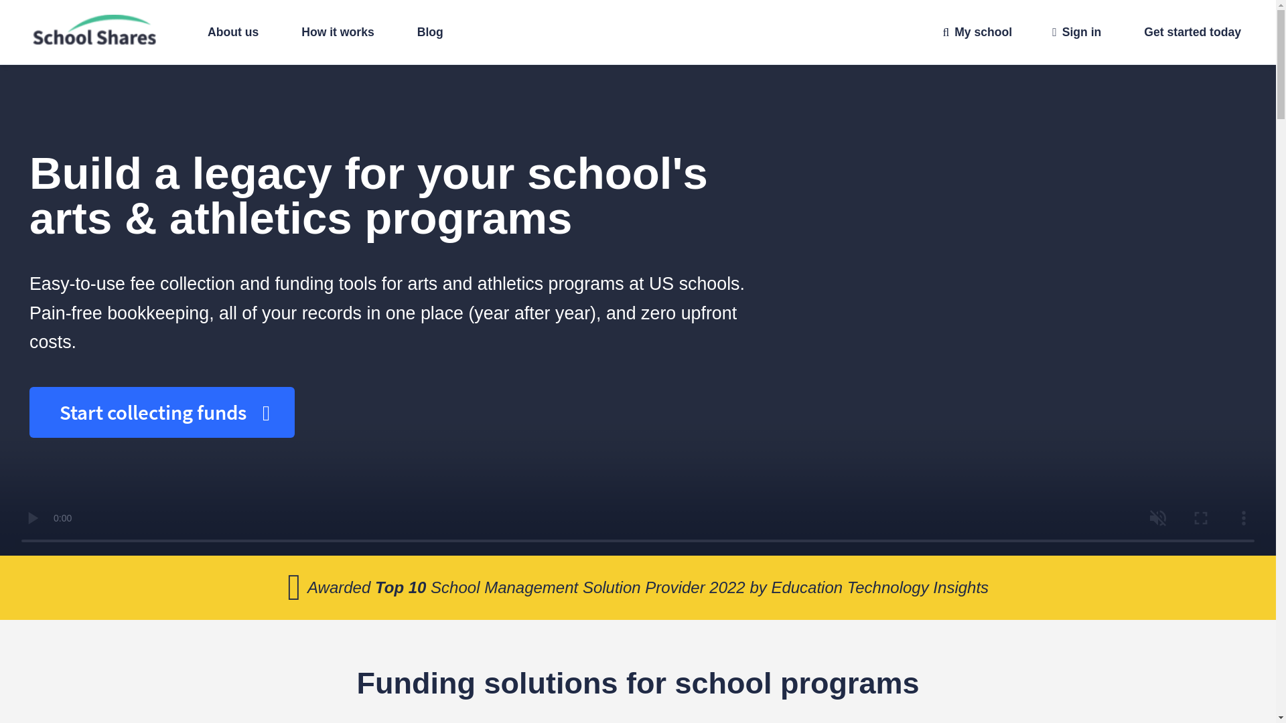  What do you see at coordinates (338, 32) in the screenshot?
I see `How it works` at bounding box center [338, 32].